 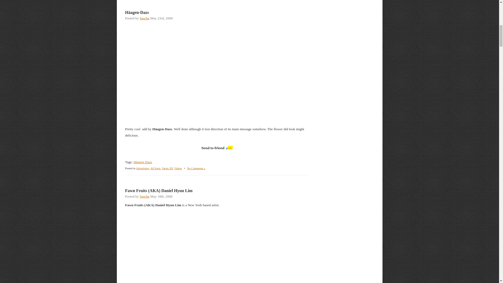 I want to click on View all posts in All Sorts, so click(x=155, y=168).